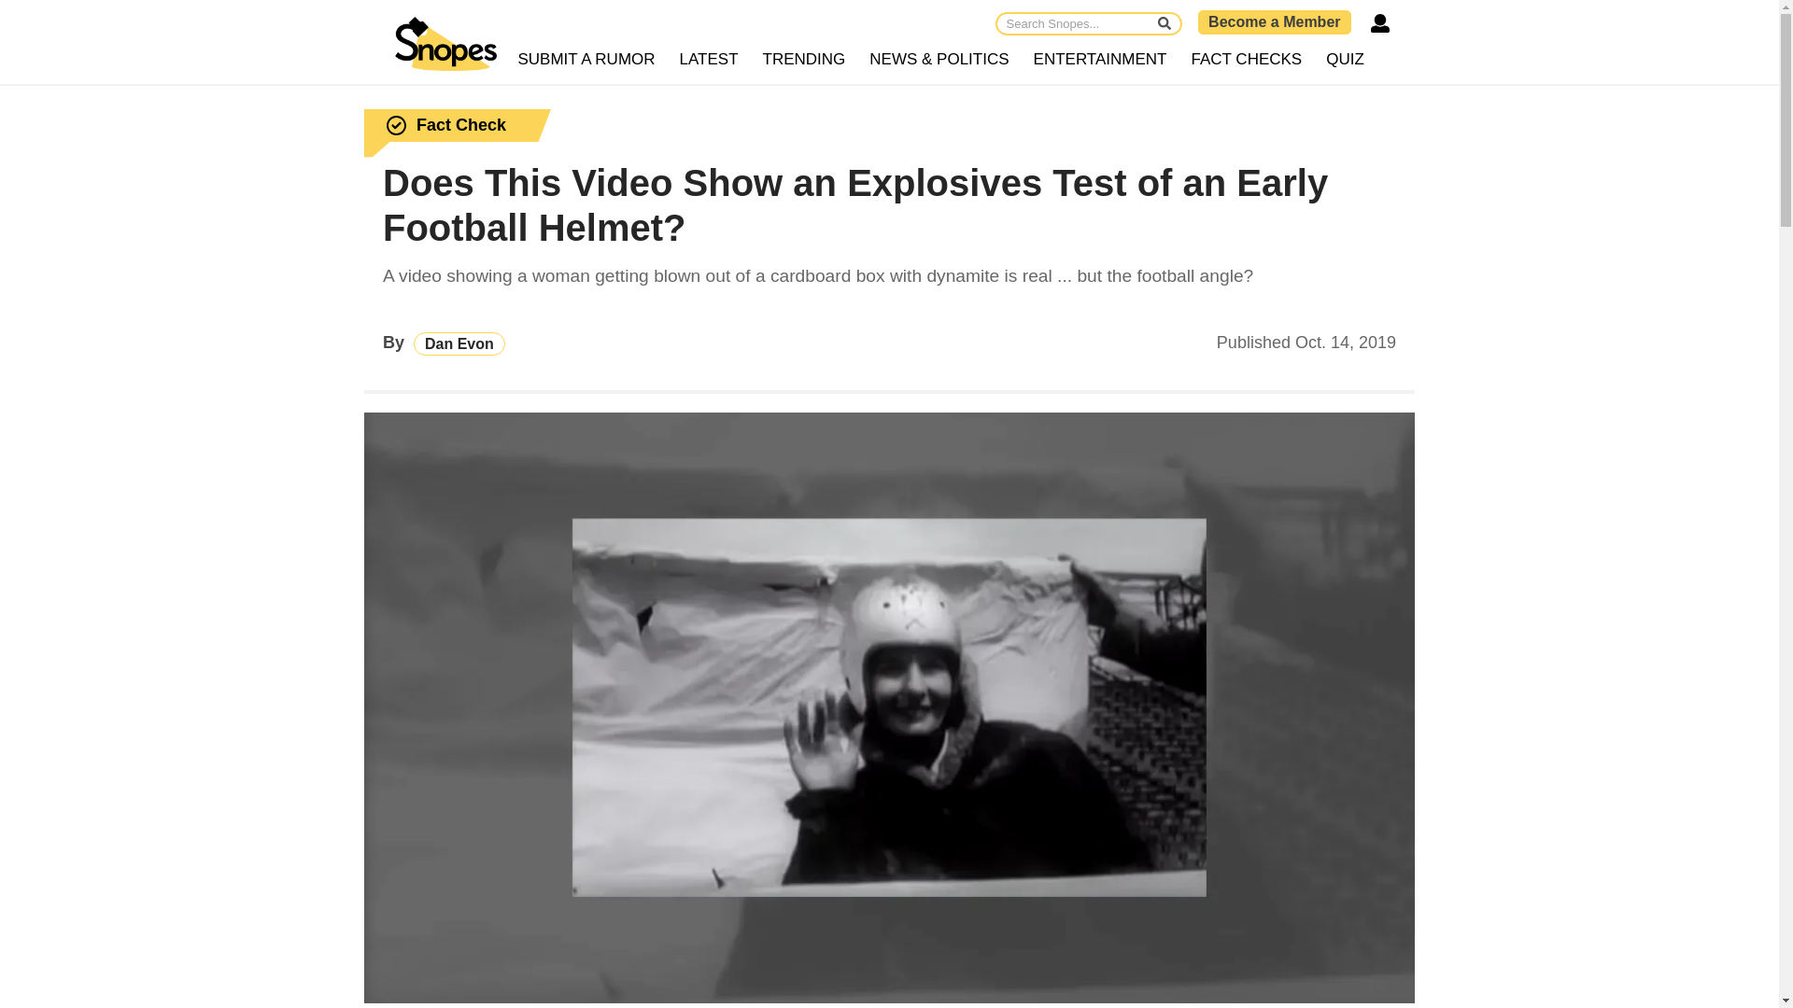 This screenshot has height=1008, width=1793. I want to click on Dan Evon, so click(459, 343).